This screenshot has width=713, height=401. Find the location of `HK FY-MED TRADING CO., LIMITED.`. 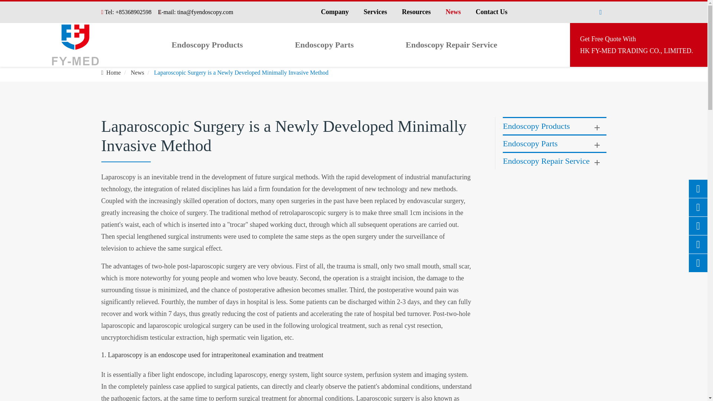

HK FY-MED TRADING CO., LIMITED. is located at coordinates (453, 12).